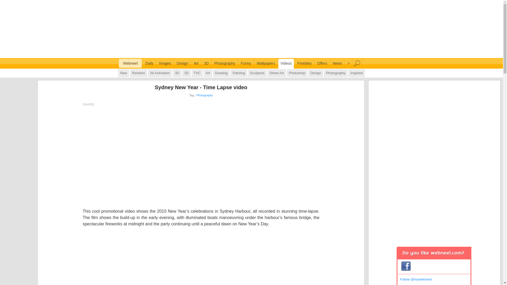 Image resolution: width=507 pixels, height=285 pixels. I want to click on Advertisement, so click(251, 29).